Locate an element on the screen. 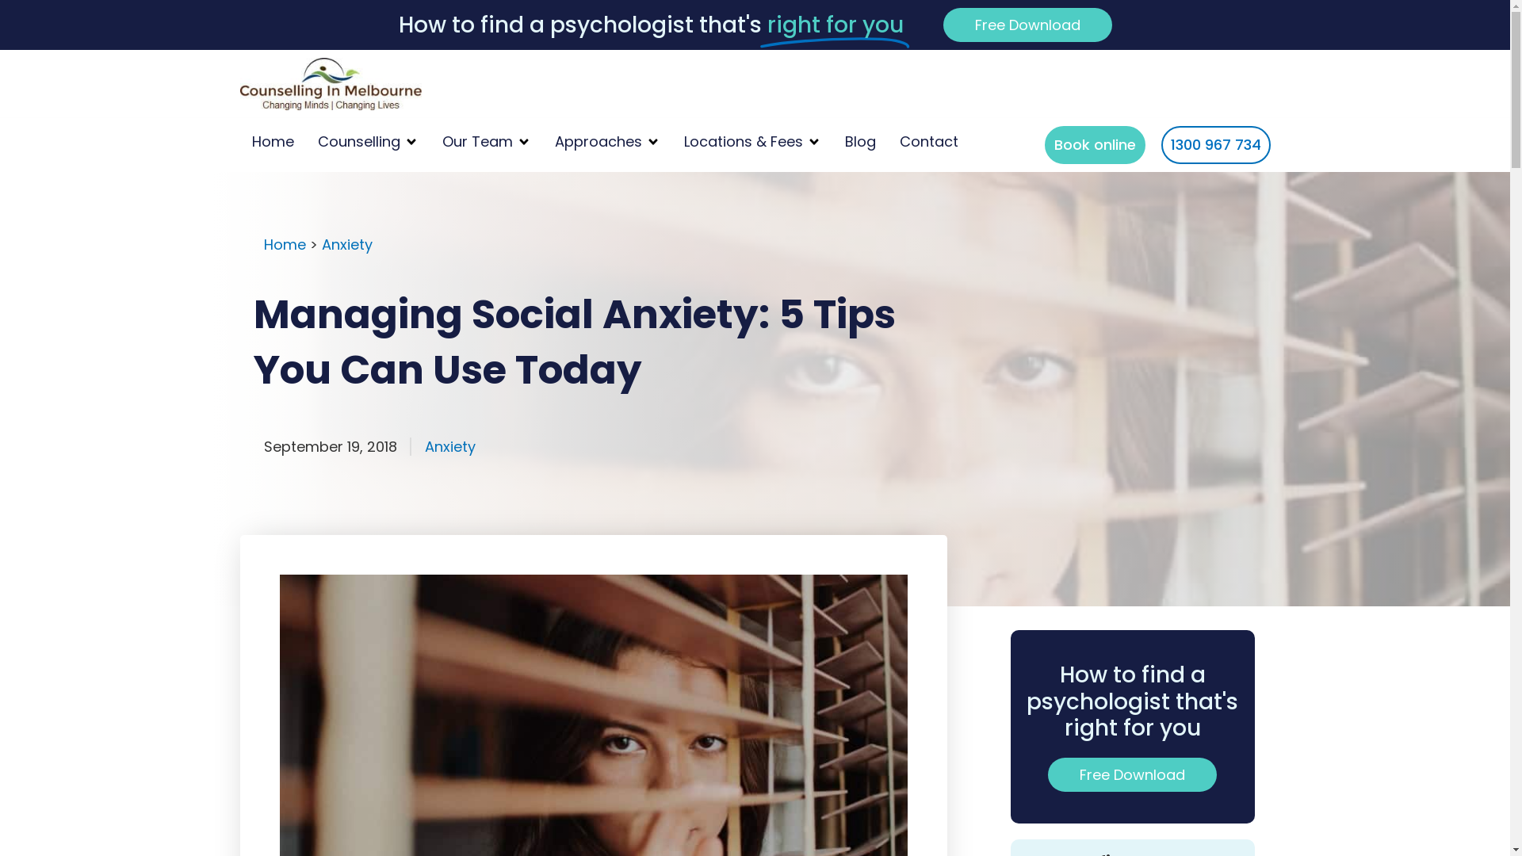 The width and height of the screenshot is (1522, 856). Anxiety is located at coordinates (347, 244).